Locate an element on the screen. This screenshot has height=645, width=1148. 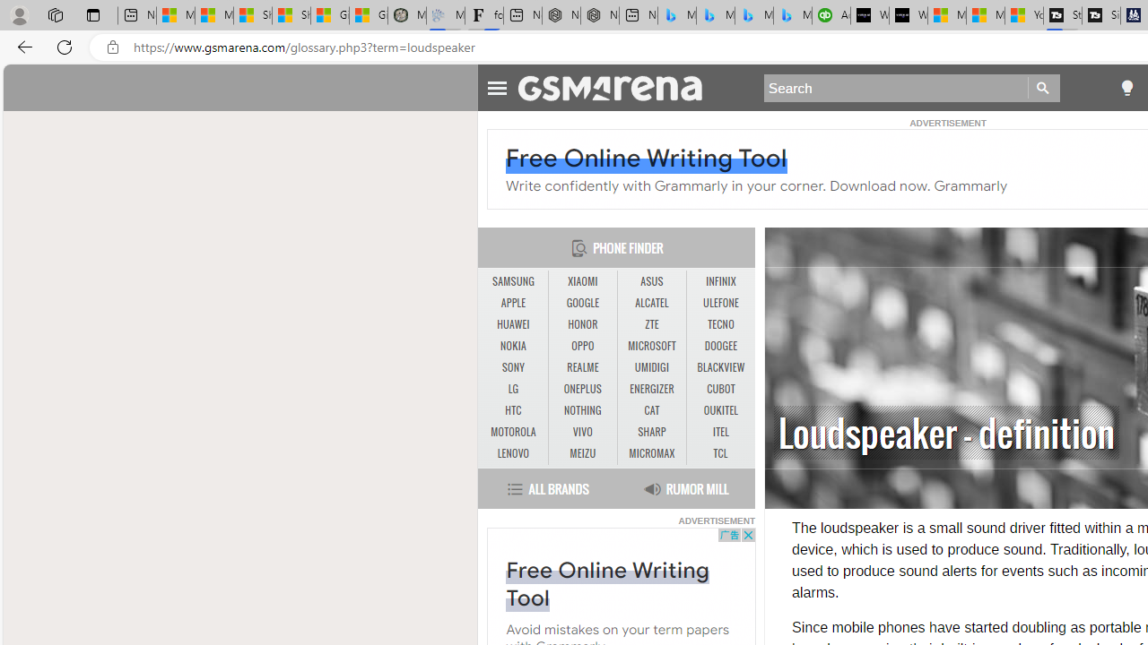
OPPO is located at coordinates (583, 346).